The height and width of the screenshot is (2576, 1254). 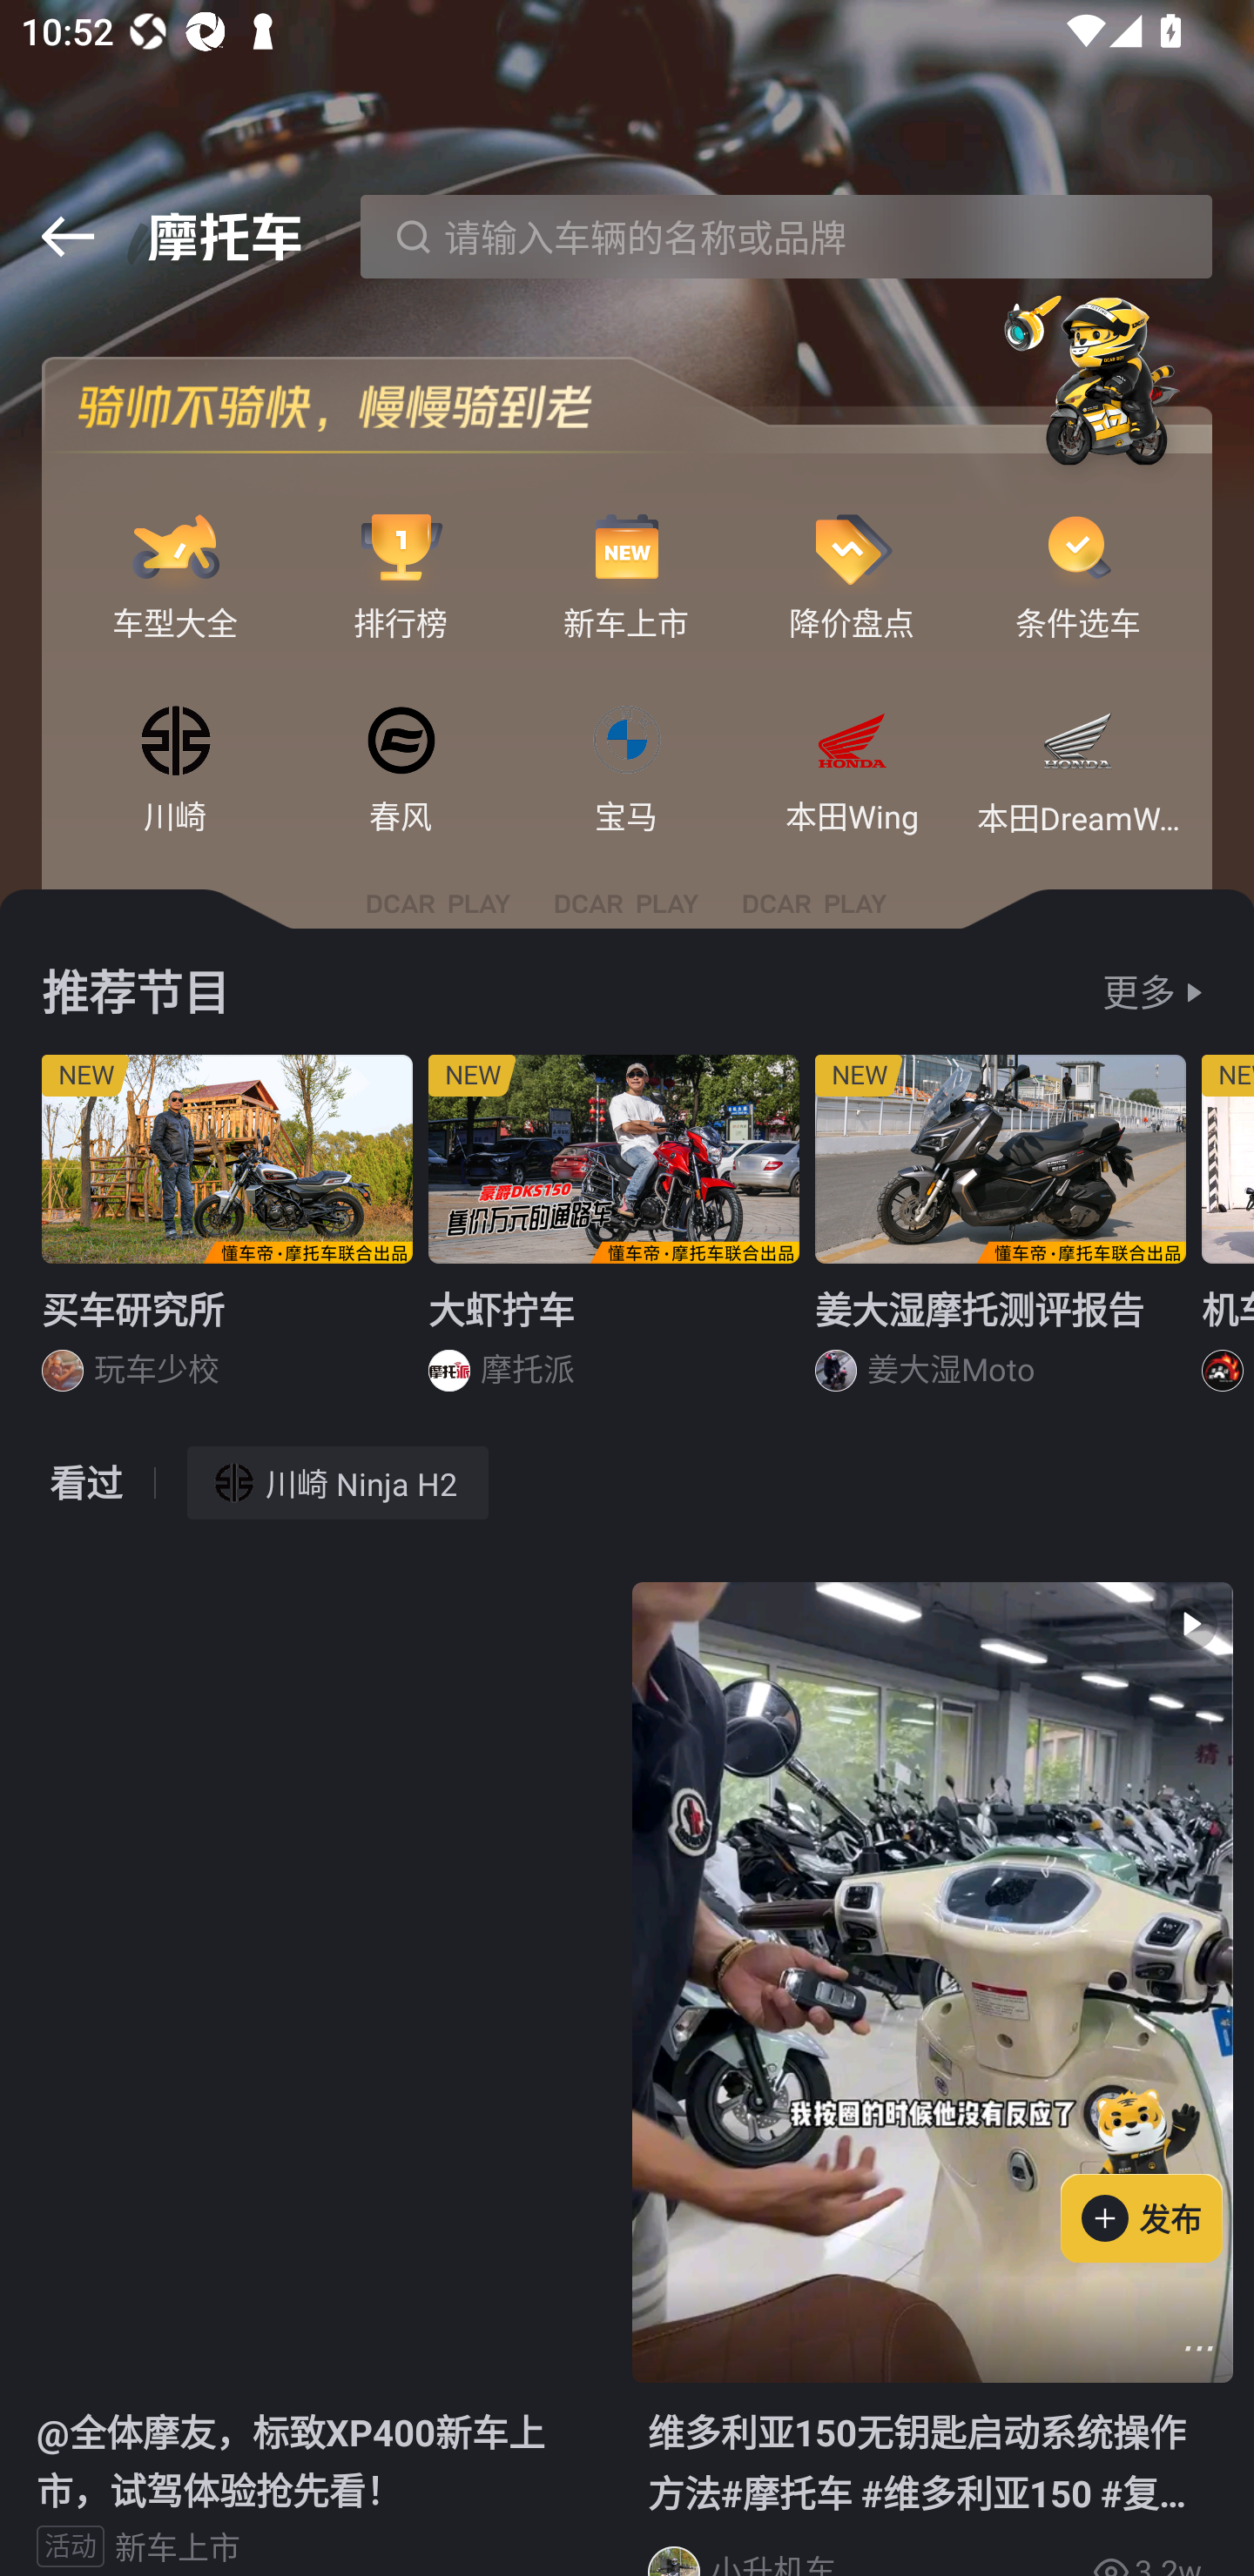 What do you see at coordinates (401, 549) in the screenshot?
I see `排行榜` at bounding box center [401, 549].